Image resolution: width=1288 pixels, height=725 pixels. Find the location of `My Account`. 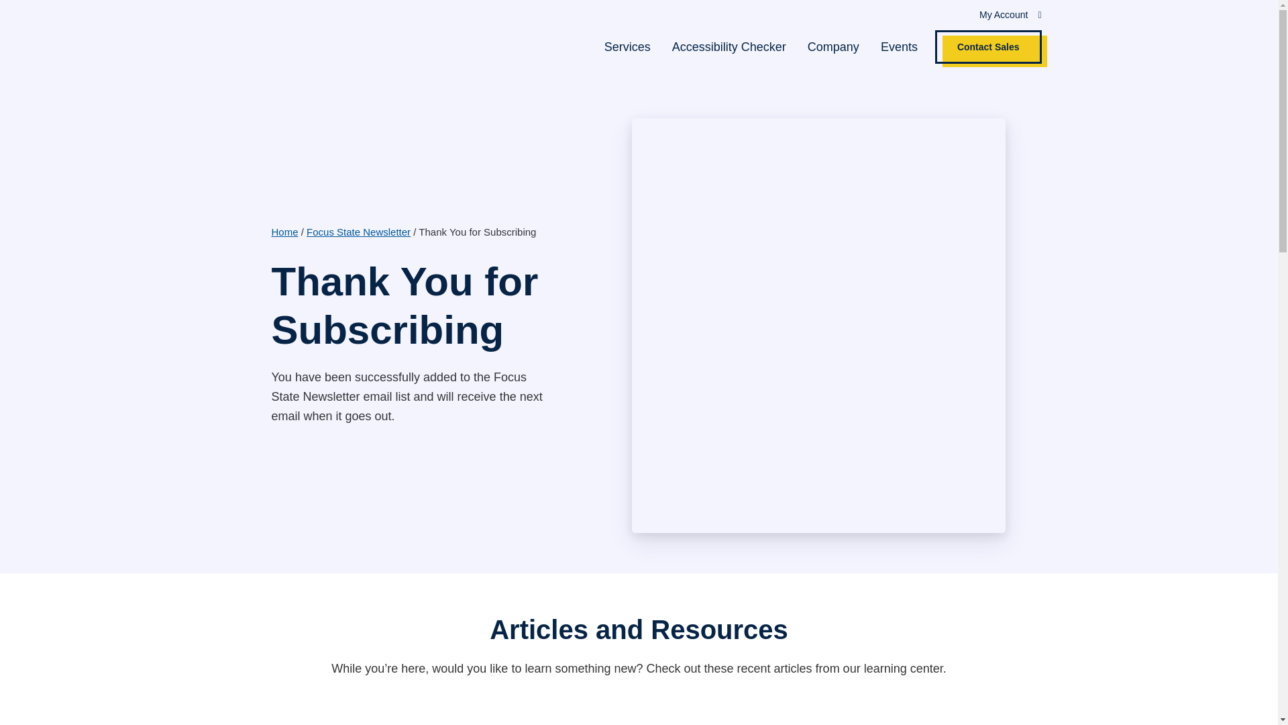

My Account is located at coordinates (1004, 14).